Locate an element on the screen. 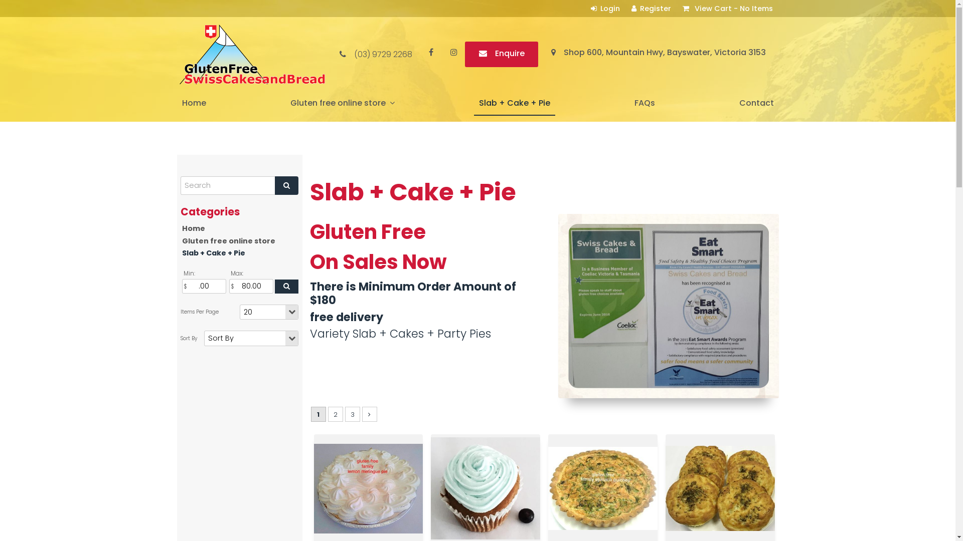 This screenshot has width=963, height=541. 3 is located at coordinates (353, 414).